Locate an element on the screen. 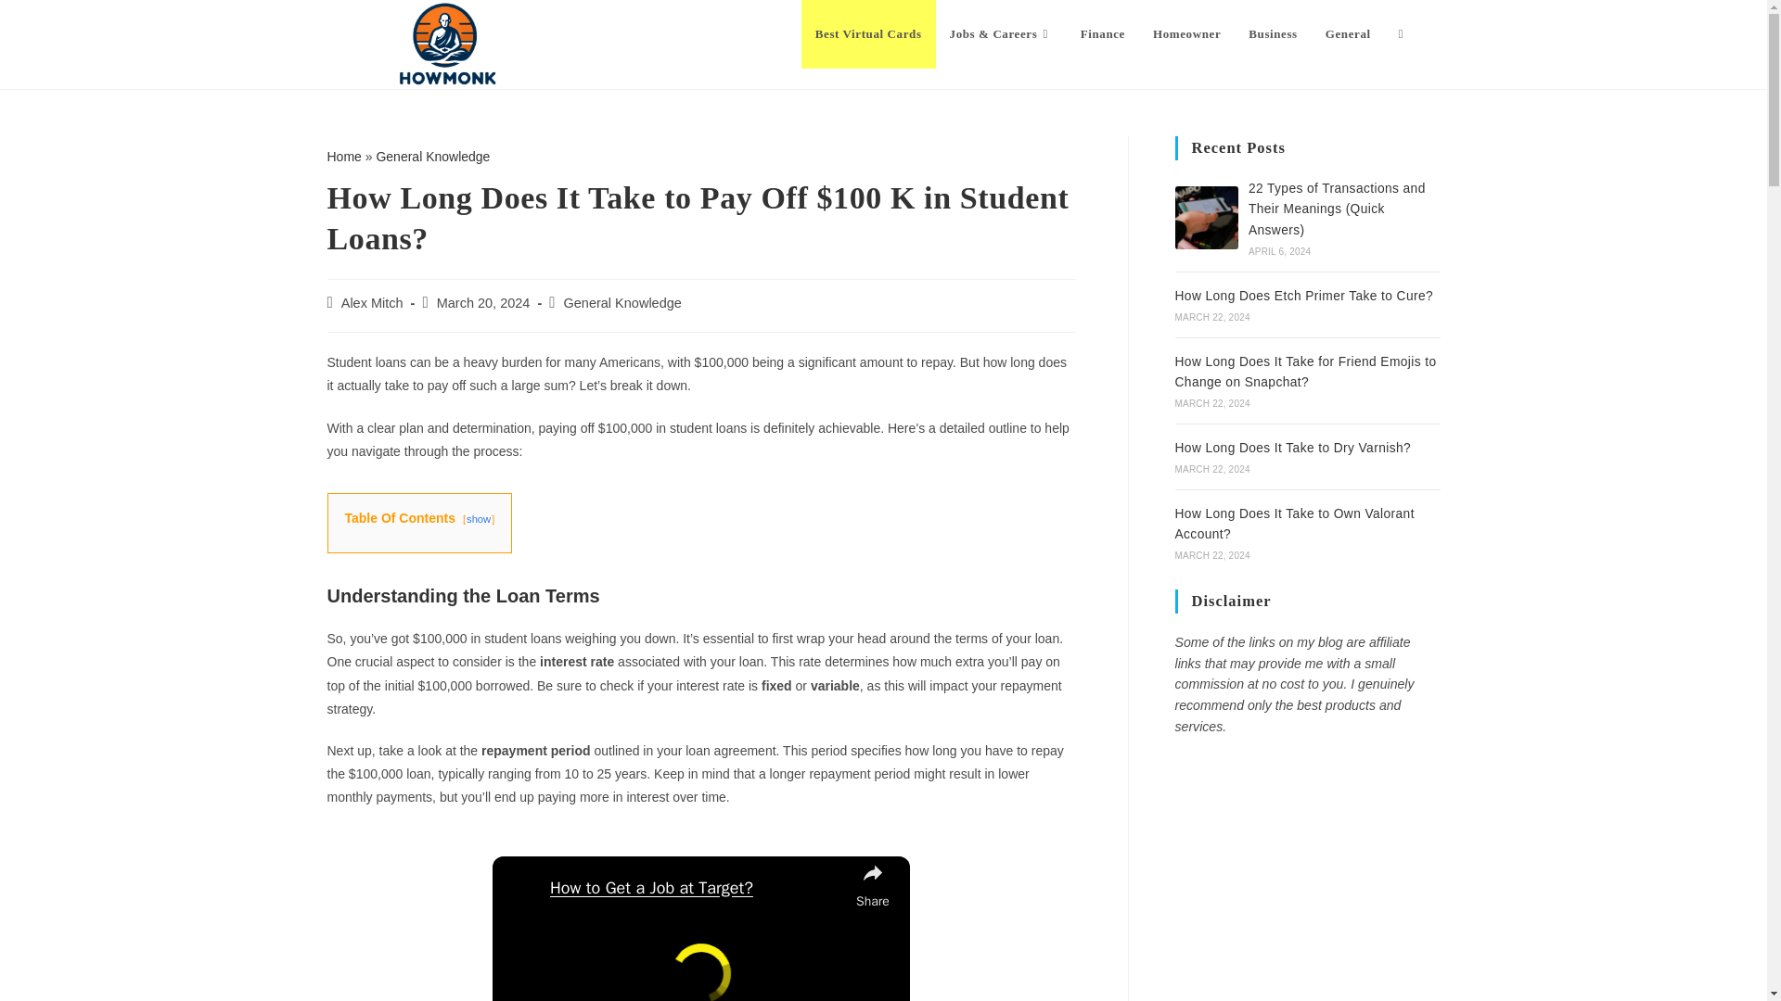  General Knowledge is located at coordinates (623, 302).